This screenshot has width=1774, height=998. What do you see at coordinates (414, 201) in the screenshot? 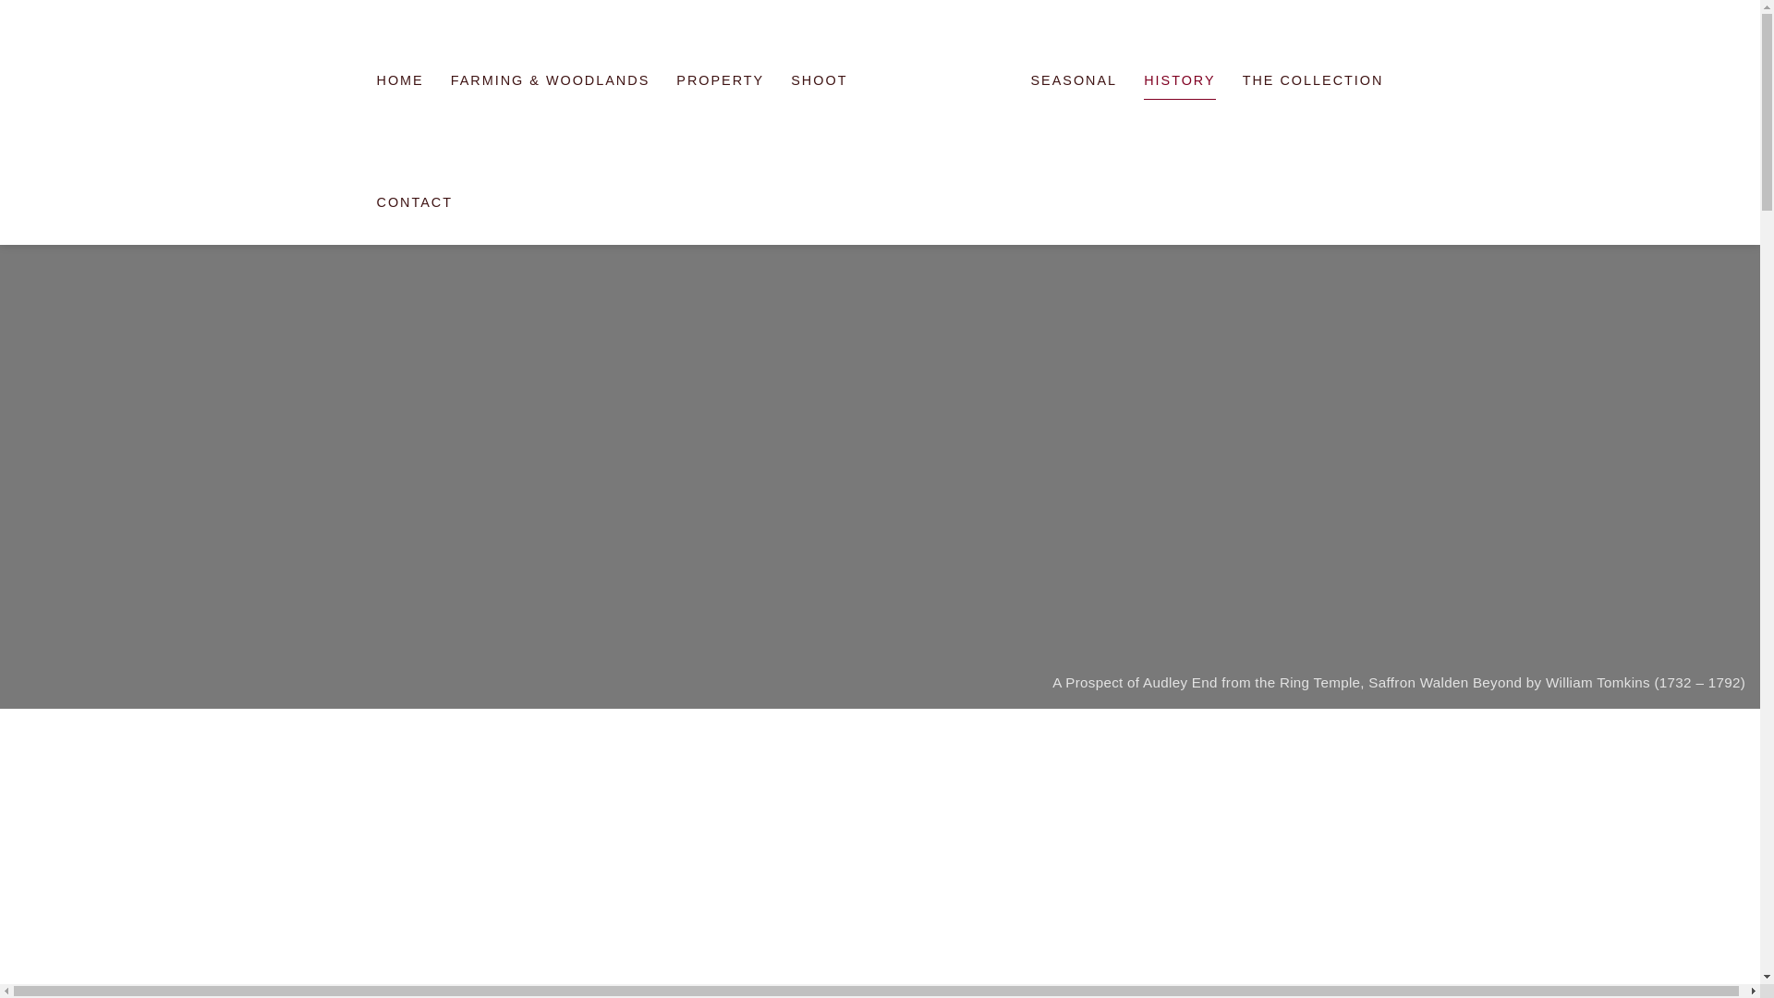
I see `CONTACT` at bounding box center [414, 201].